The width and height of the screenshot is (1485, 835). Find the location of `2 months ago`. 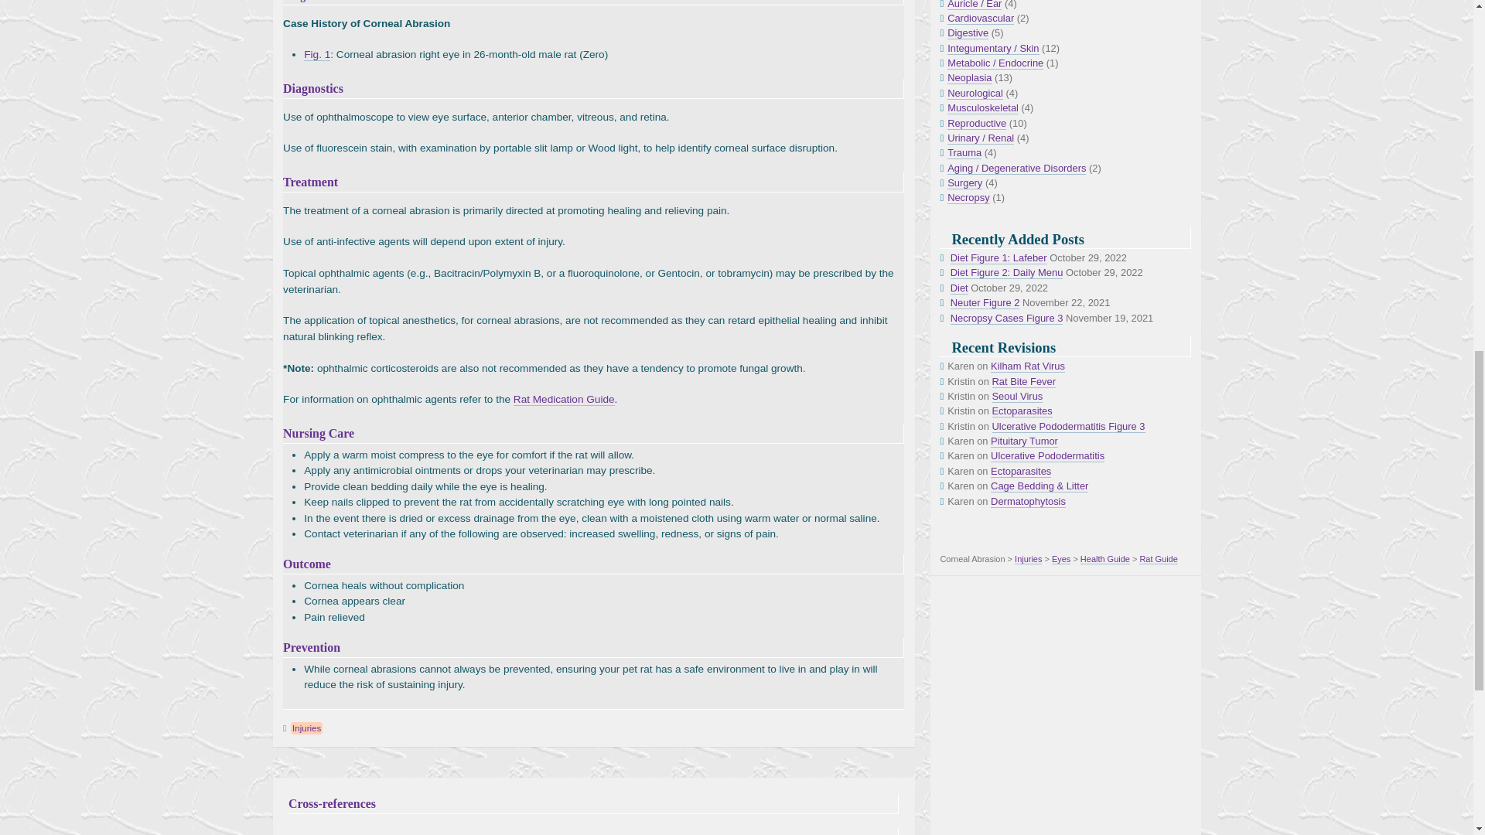

2 months ago is located at coordinates (1022, 411).